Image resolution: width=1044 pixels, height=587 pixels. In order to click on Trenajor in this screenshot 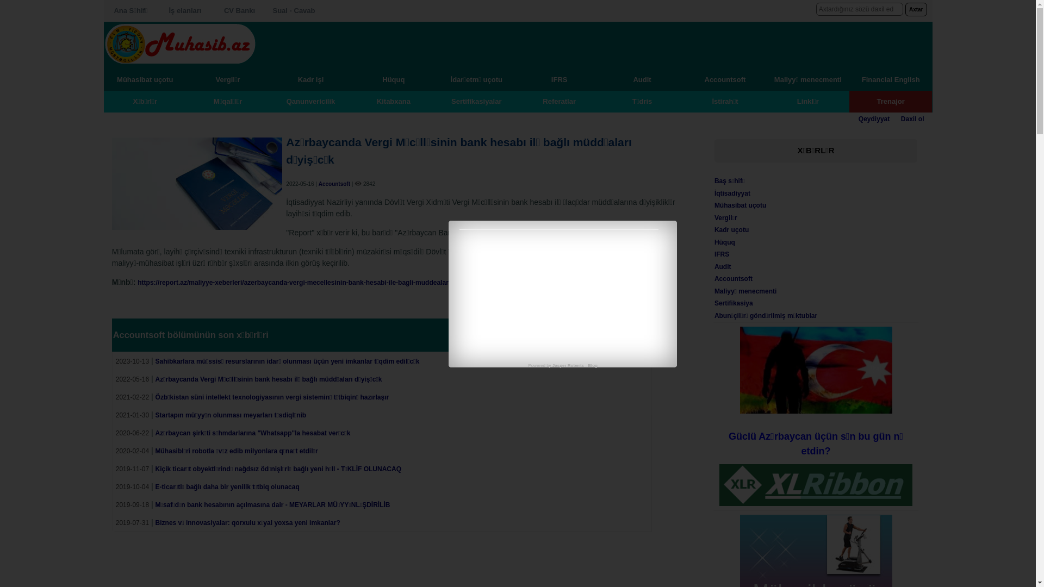, I will do `click(891, 101)`.